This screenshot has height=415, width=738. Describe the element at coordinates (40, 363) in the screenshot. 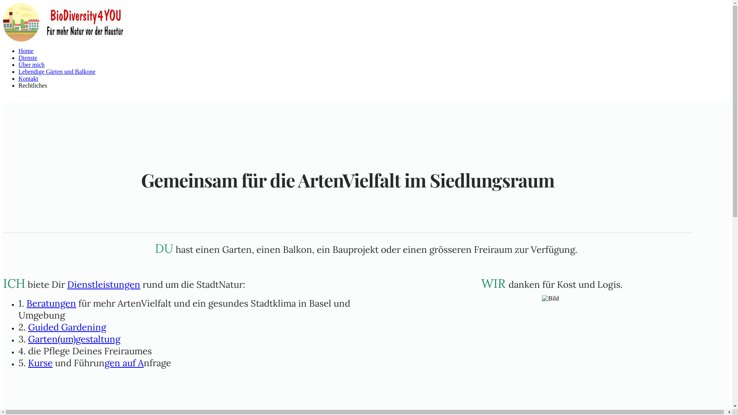

I see `Kurse` at that location.